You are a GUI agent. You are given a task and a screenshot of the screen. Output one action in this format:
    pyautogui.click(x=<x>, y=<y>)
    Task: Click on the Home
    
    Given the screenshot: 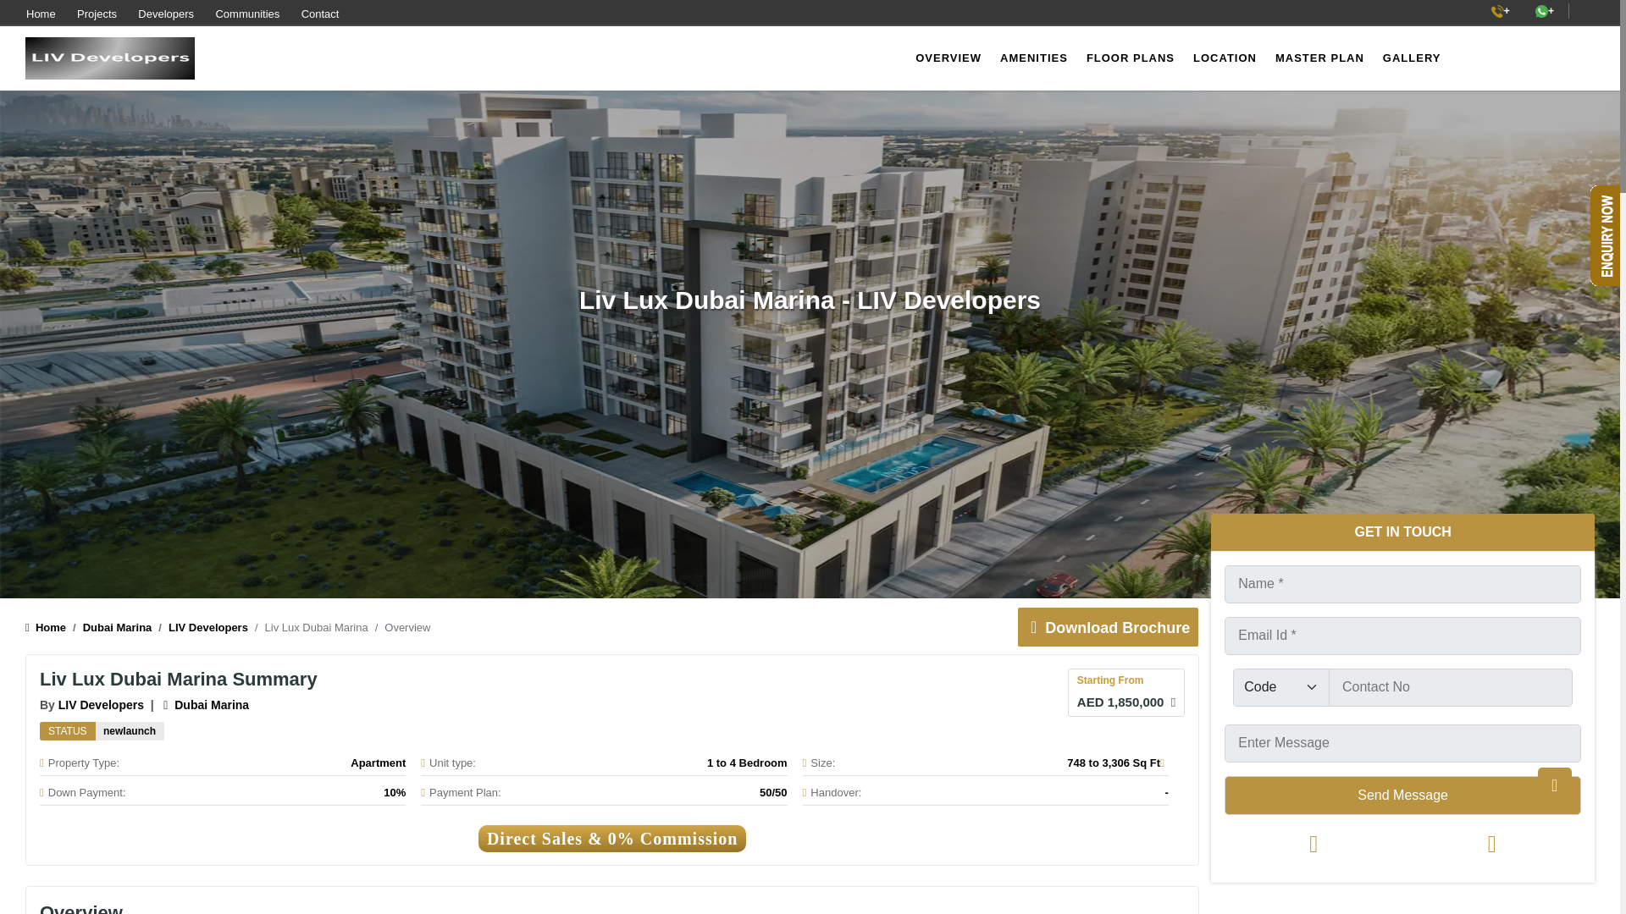 What is the action you would take?
    pyautogui.click(x=41, y=14)
    